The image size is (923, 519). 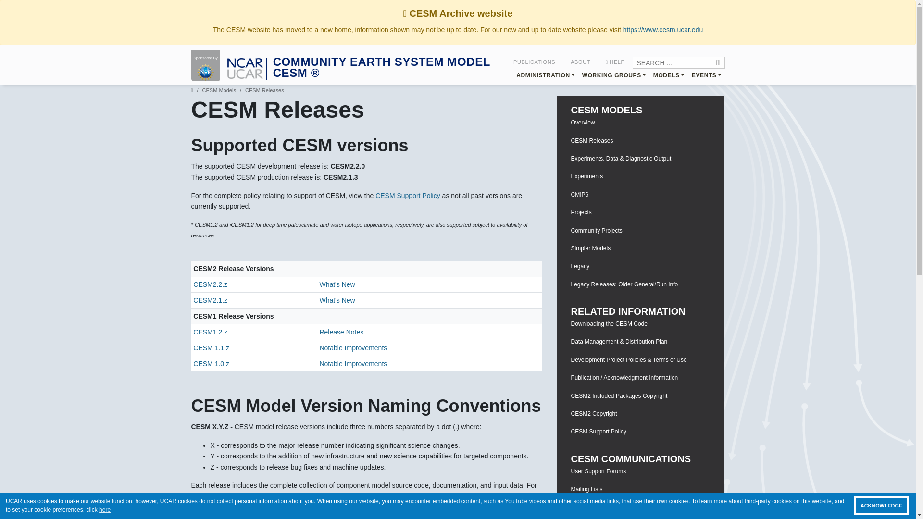 What do you see at coordinates (545, 74) in the screenshot?
I see `ADMINISTRATION` at bounding box center [545, 74].